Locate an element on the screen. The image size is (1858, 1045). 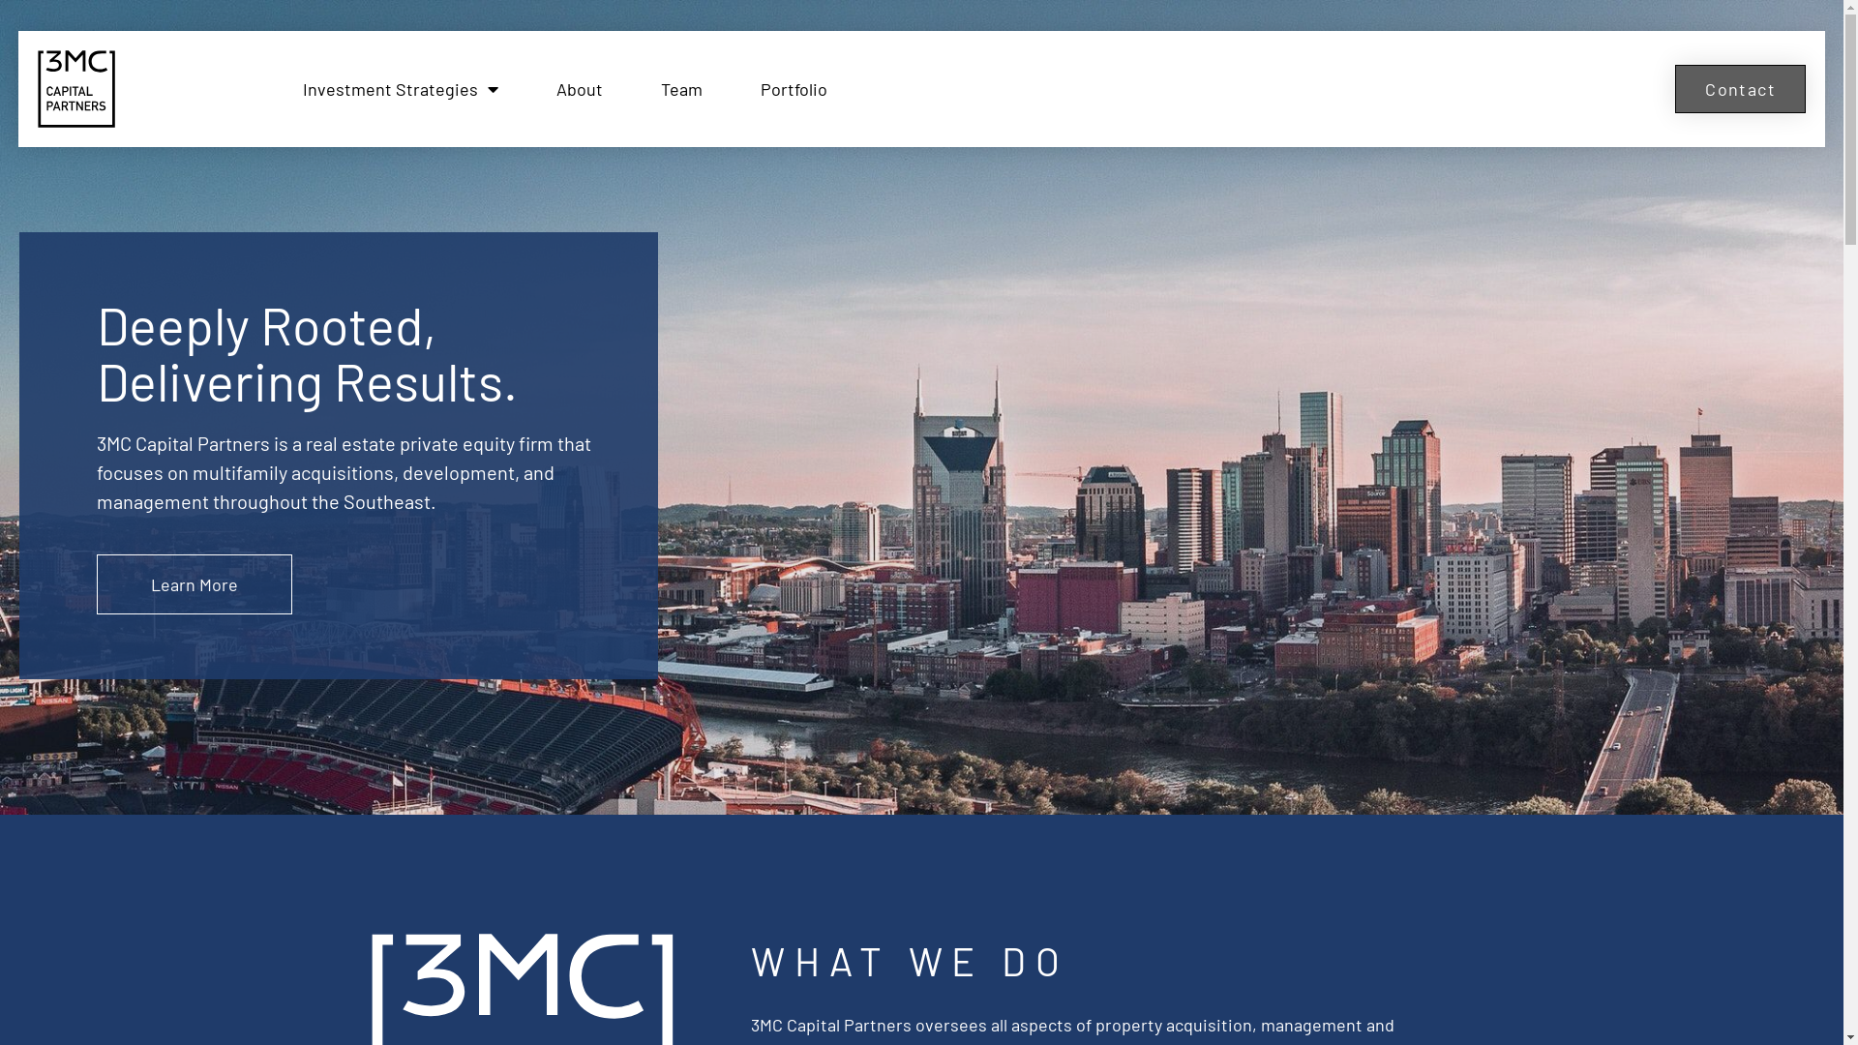
Portfolio is located at coordinates (794, 89).